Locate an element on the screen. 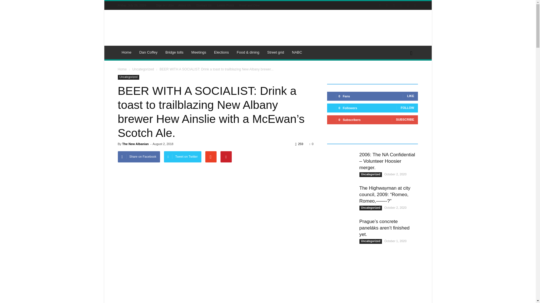 The image size is (540, 303). Behance is located at coordinates (380, 5).